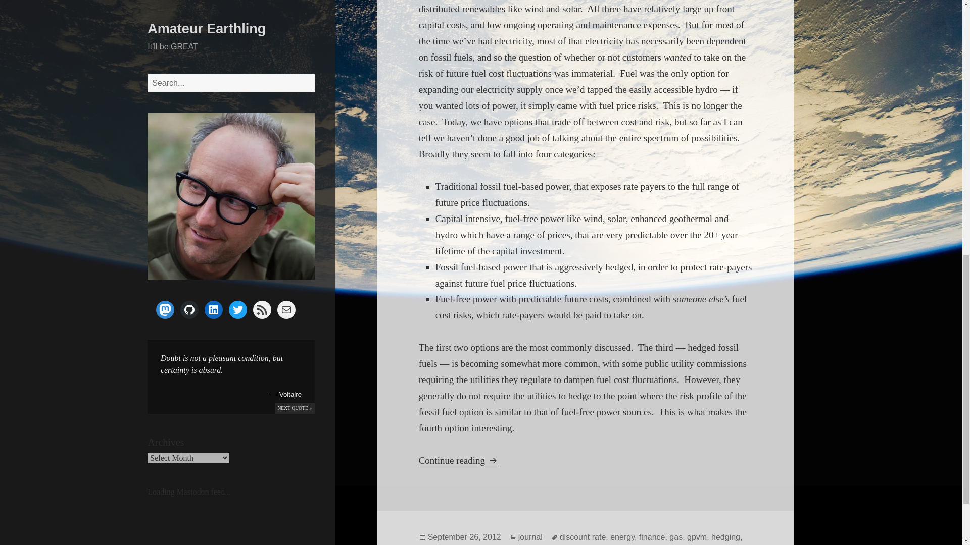 The image size is (970, 545). I want to click on September 26, 2012, so click(464, 537).